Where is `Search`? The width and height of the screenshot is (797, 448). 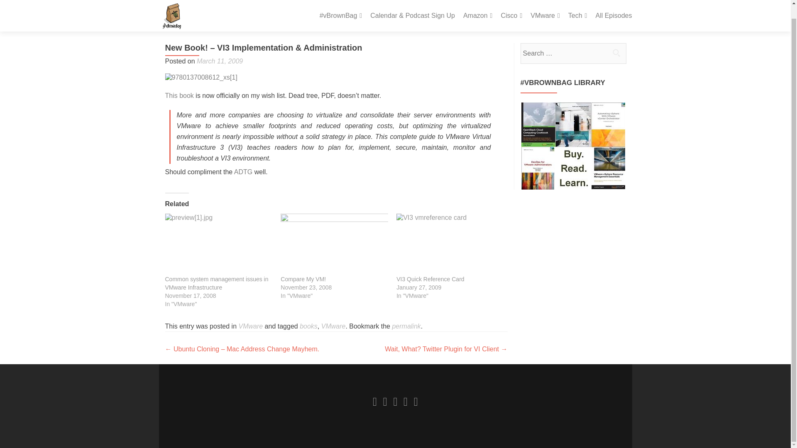 Search is located at coordinates (616, 52).